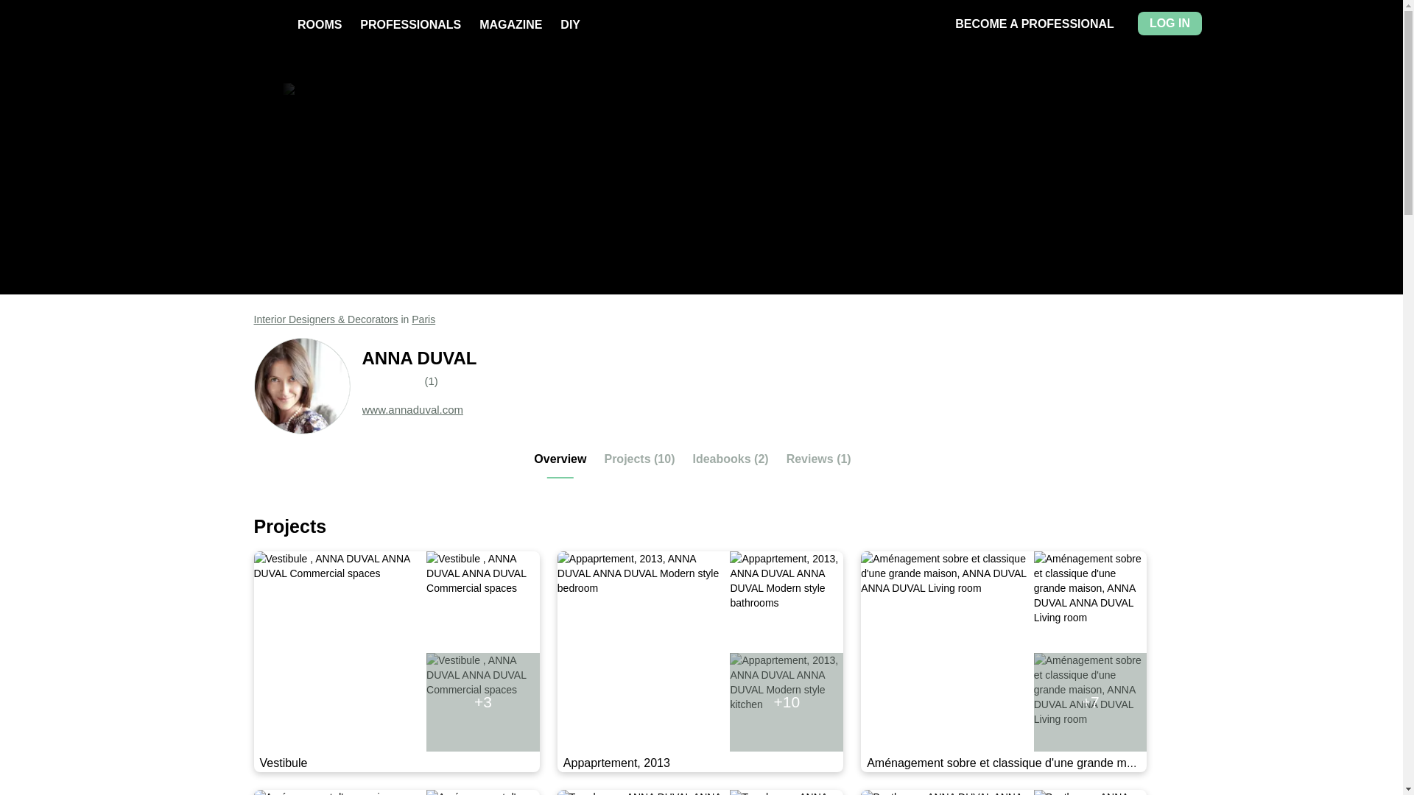 The height and width of the screenshot is (795, 1414). Describe the element at coordinates (423, 319) in the screenshot. I see `Paris` at that location.